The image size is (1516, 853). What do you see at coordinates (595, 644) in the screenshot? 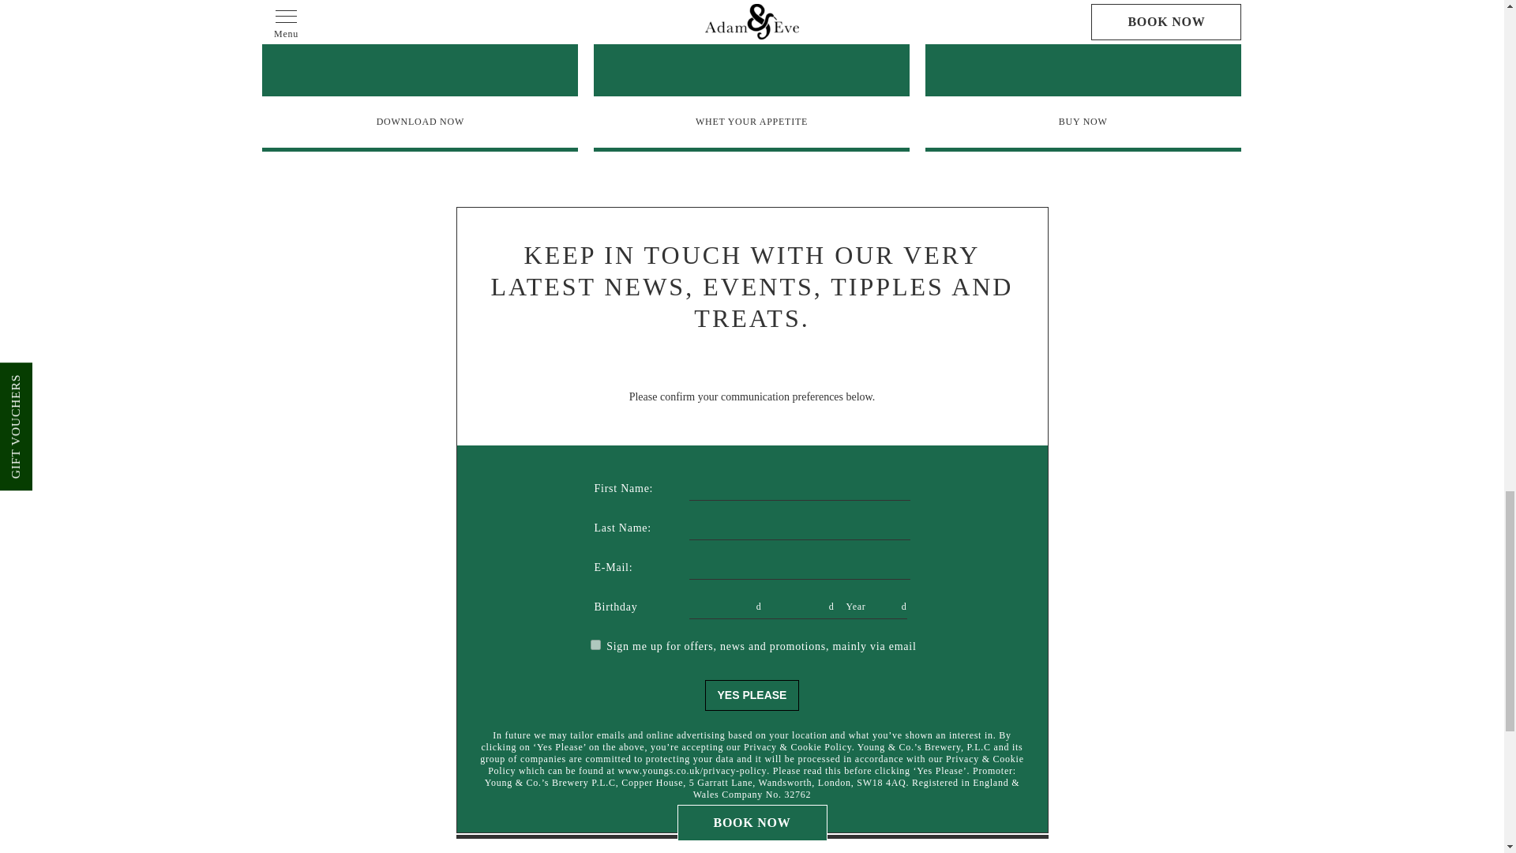
I see `true` at bounding box center [595, 644].